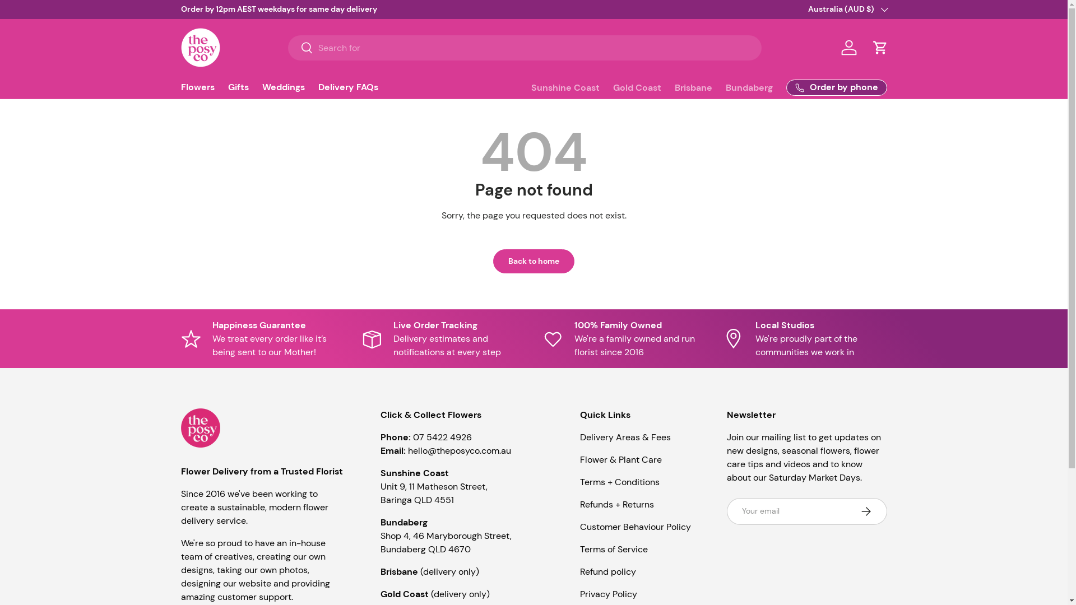 This screenshot has height=605, width=1076. Describe the element at coordinates (865, 511) in the screenshot. I see `Subscribe` at that location.